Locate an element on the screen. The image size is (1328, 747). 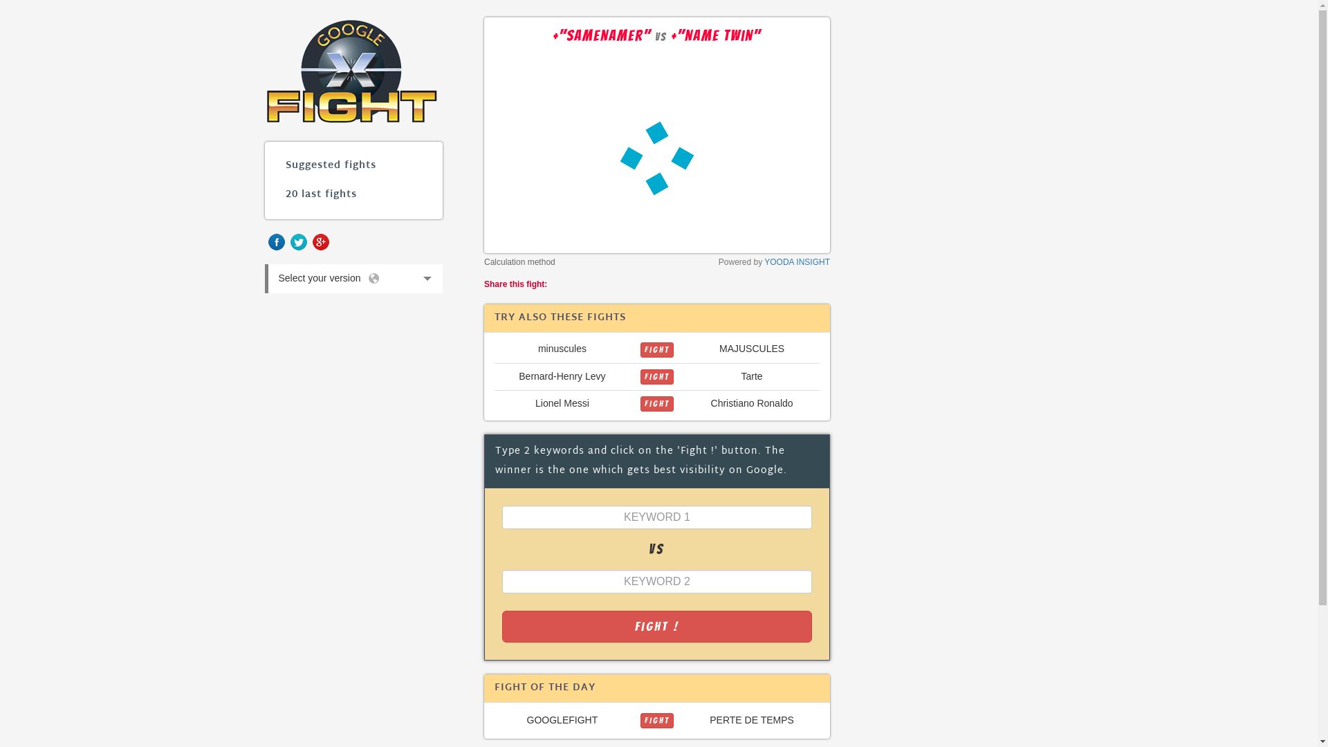
FIGHT is located at coordinates (657, 376).